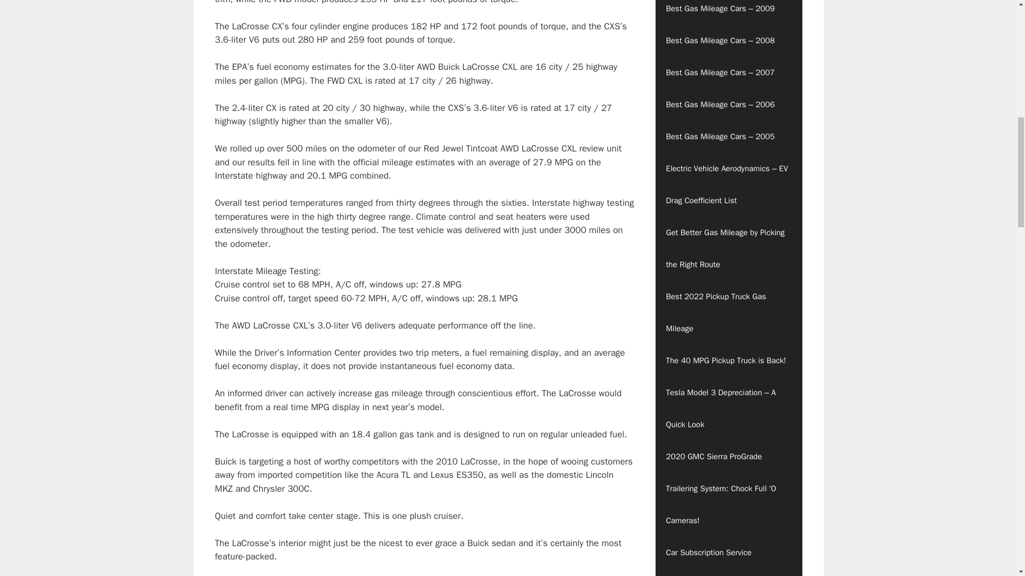 The height and width of the screenshot is (576, 1025). What do you see at coordinates (729, 361) in the screenshot?
I see `The 40 MPG Pickup Truck is Back!` at bounding box center [729, 361].